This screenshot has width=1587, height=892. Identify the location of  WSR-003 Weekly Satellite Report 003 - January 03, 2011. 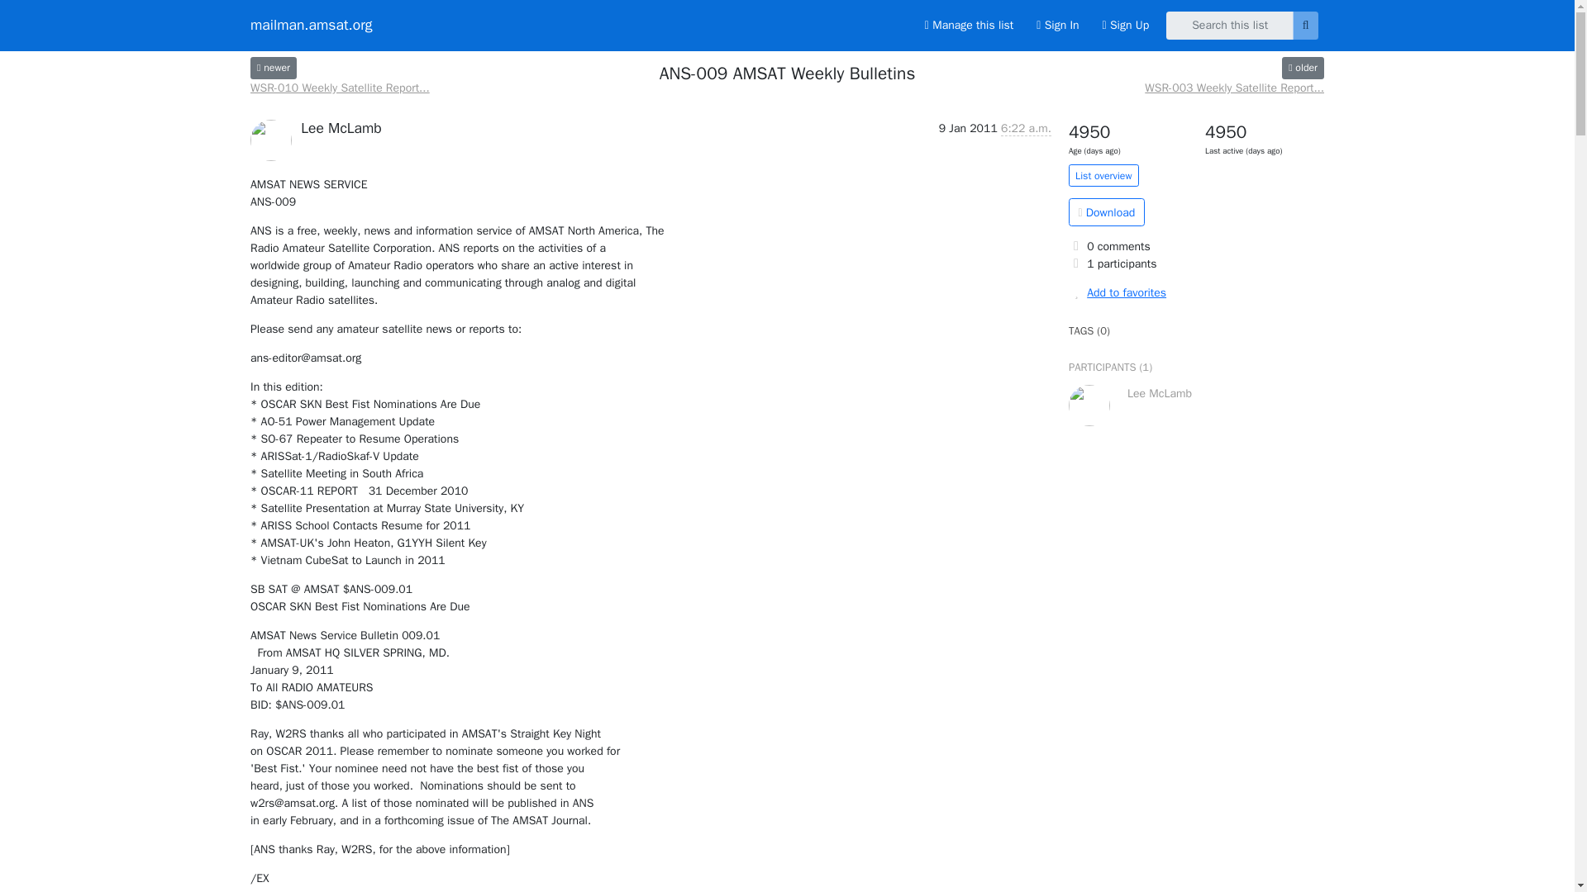
(1233, 88).